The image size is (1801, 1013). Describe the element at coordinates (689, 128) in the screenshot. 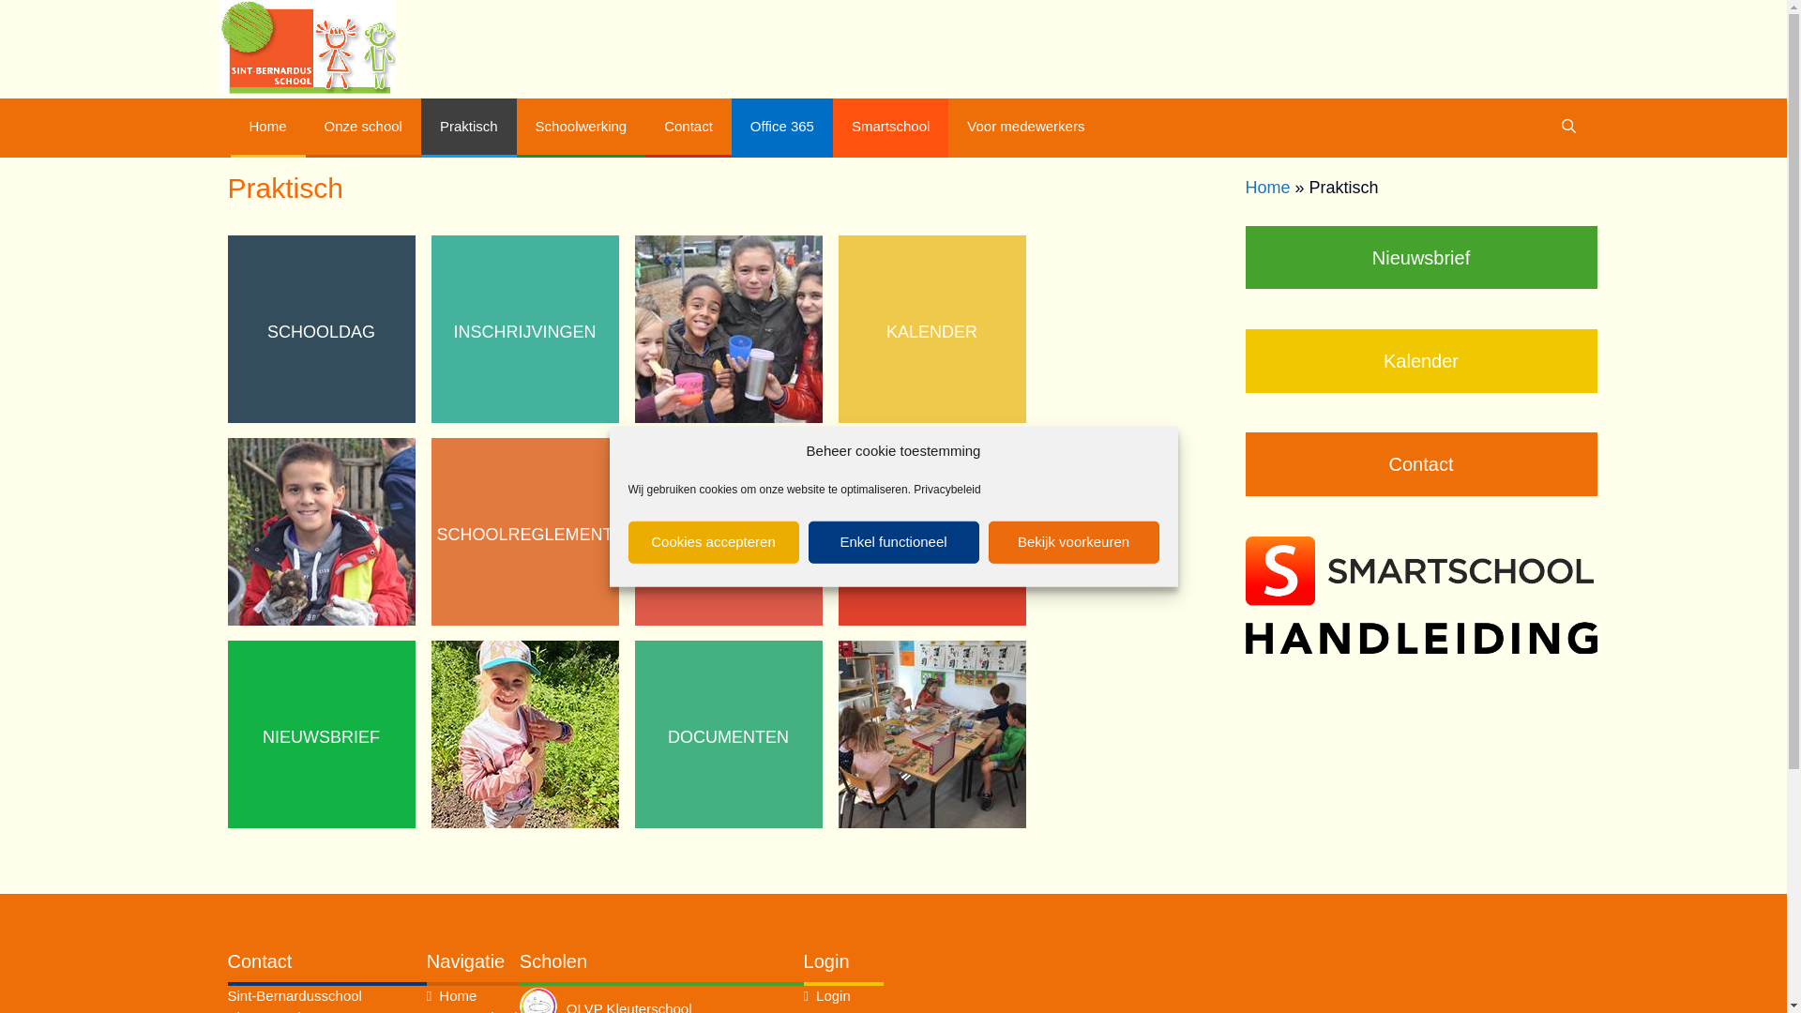

I see `Contact` at that location.